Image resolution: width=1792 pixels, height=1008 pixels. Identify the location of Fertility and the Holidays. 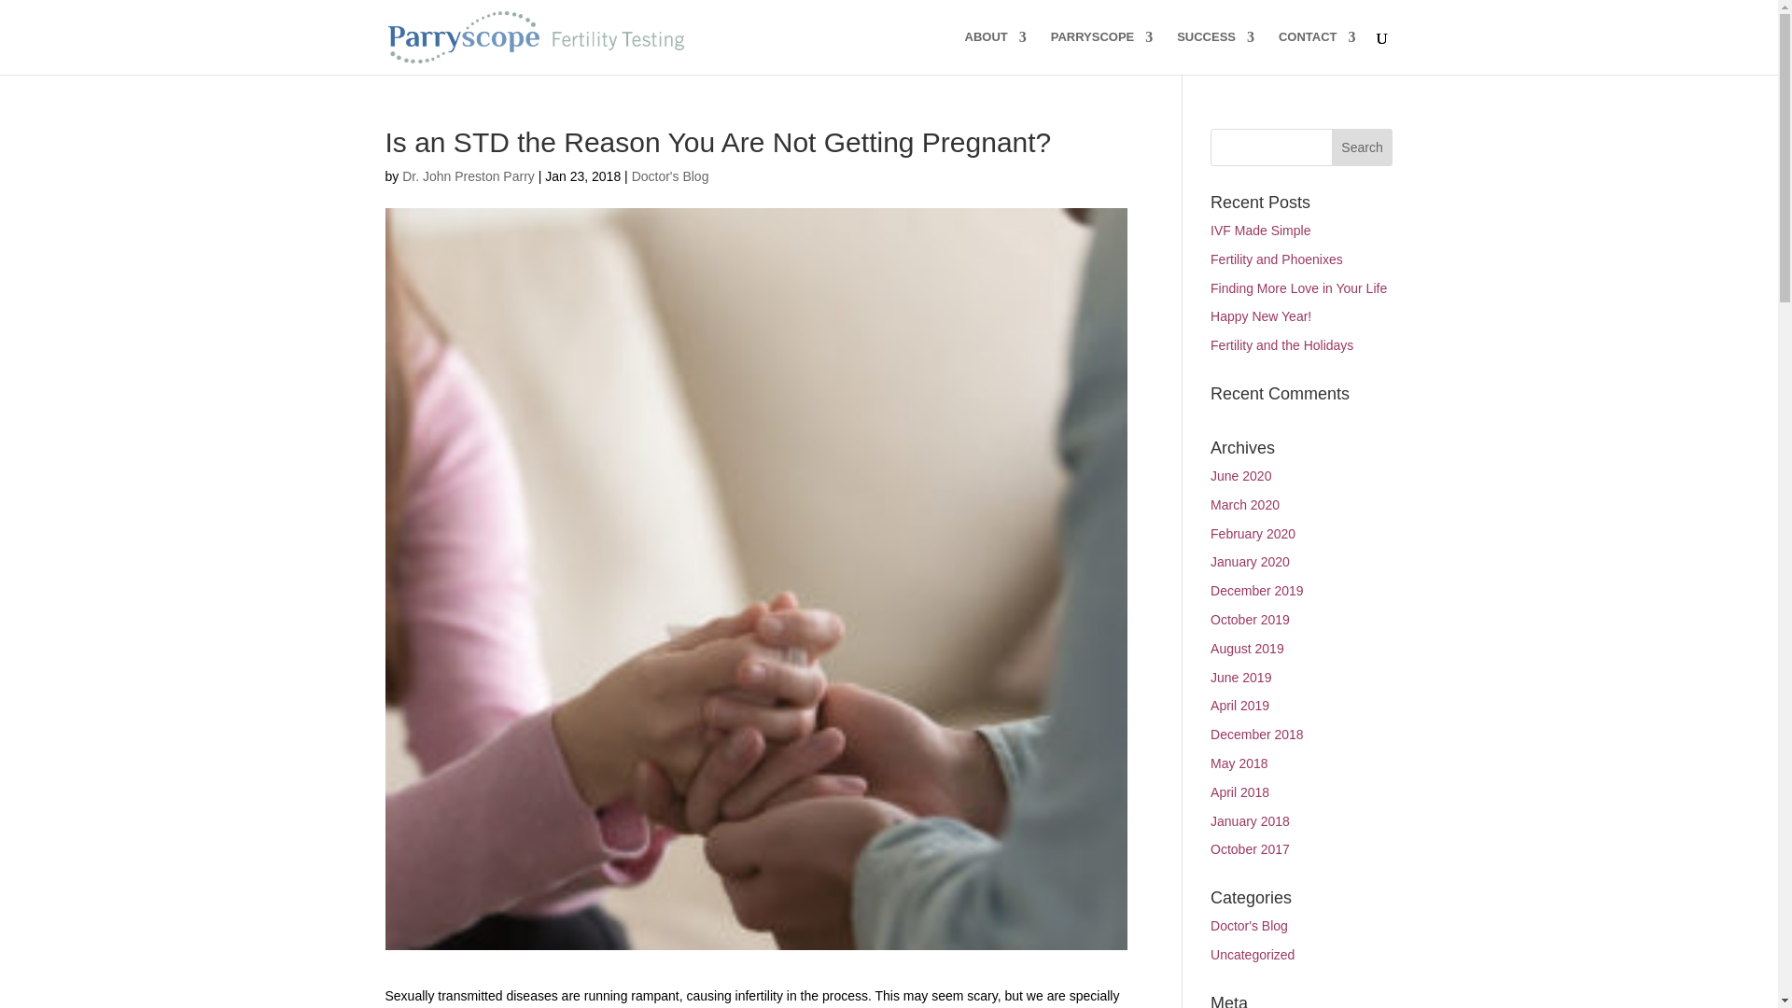
(1281, 345).